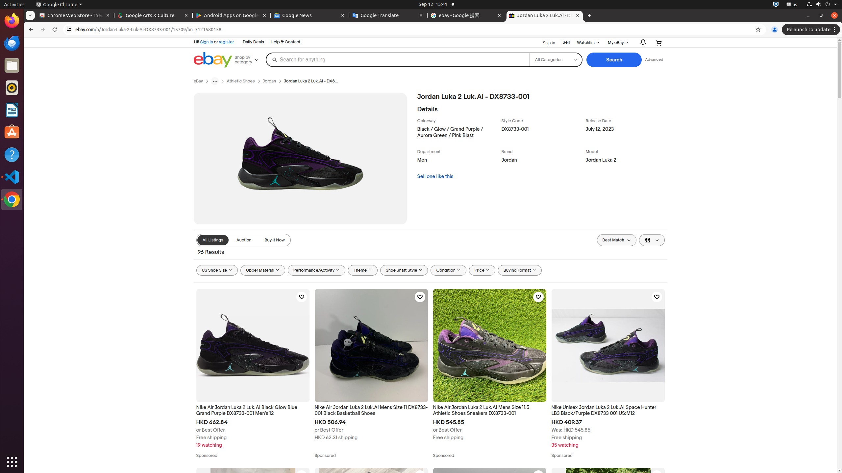 The height and width of the screenshot is (473, 842). I want to click on Reload, so click(55, 30).